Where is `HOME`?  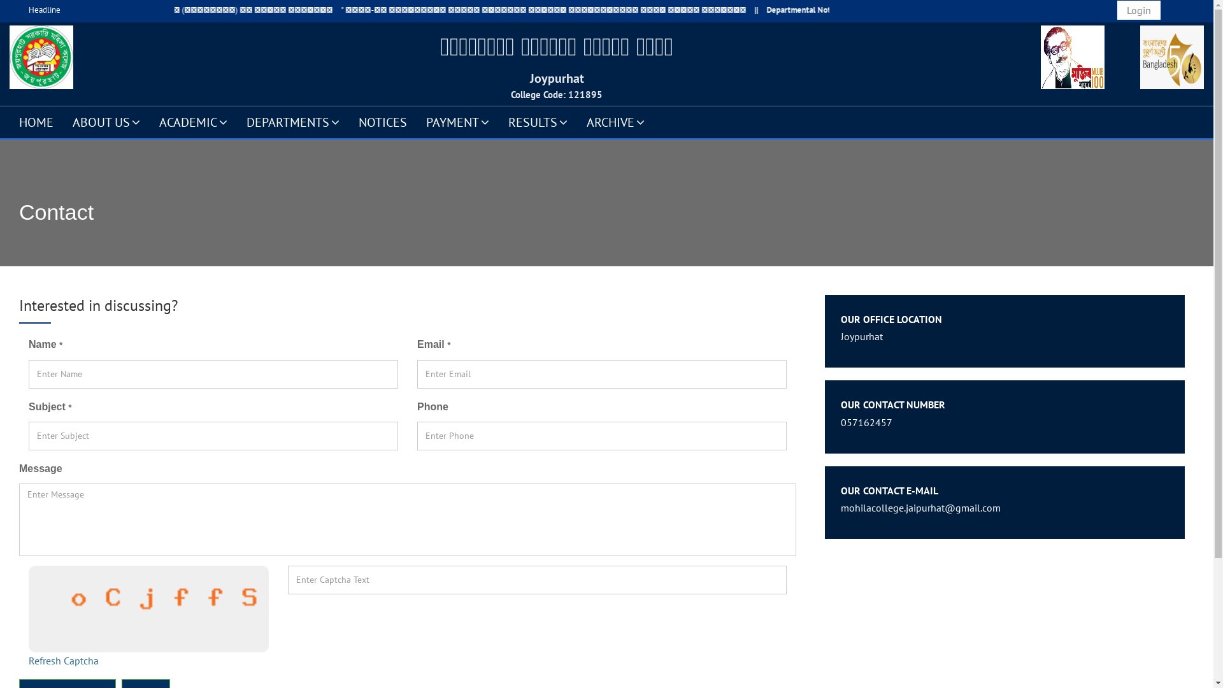 HOME is located at coordinates (36, 122).